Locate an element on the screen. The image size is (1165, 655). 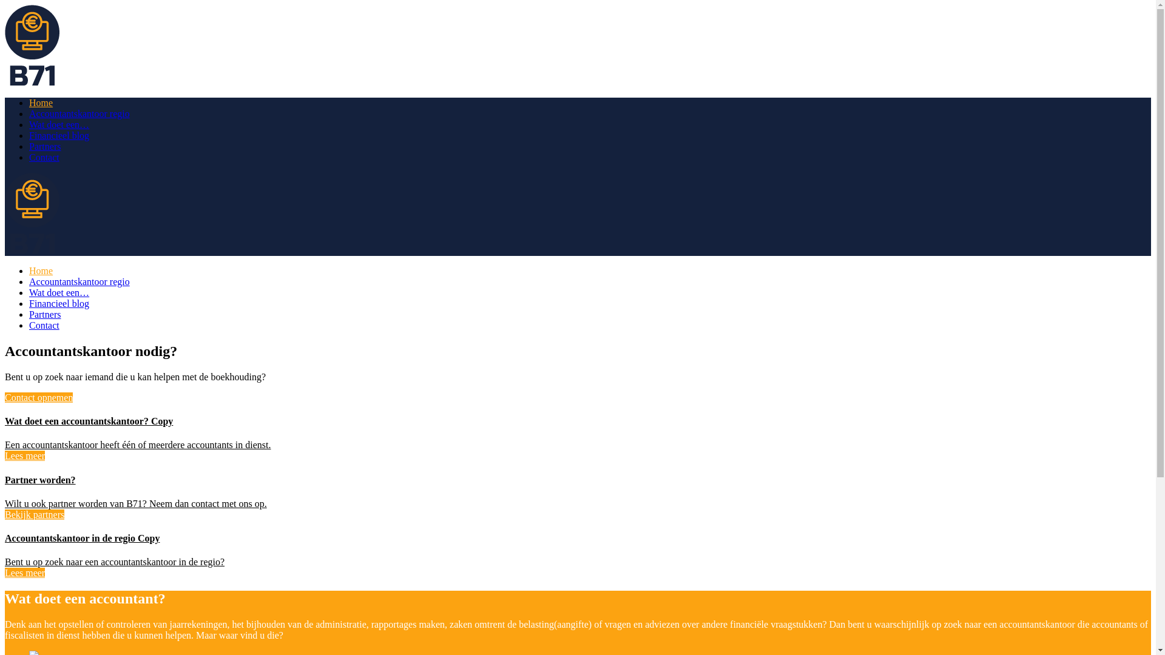
Financieel blog is located at coordinates (59, 136).